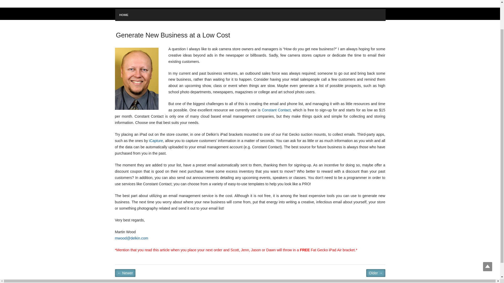 This screenshot has height=283, width=504. What do you see at coordinates (276, 110) in the screenshot?
I see `Constant Contact` at bounding box center [276, 110].